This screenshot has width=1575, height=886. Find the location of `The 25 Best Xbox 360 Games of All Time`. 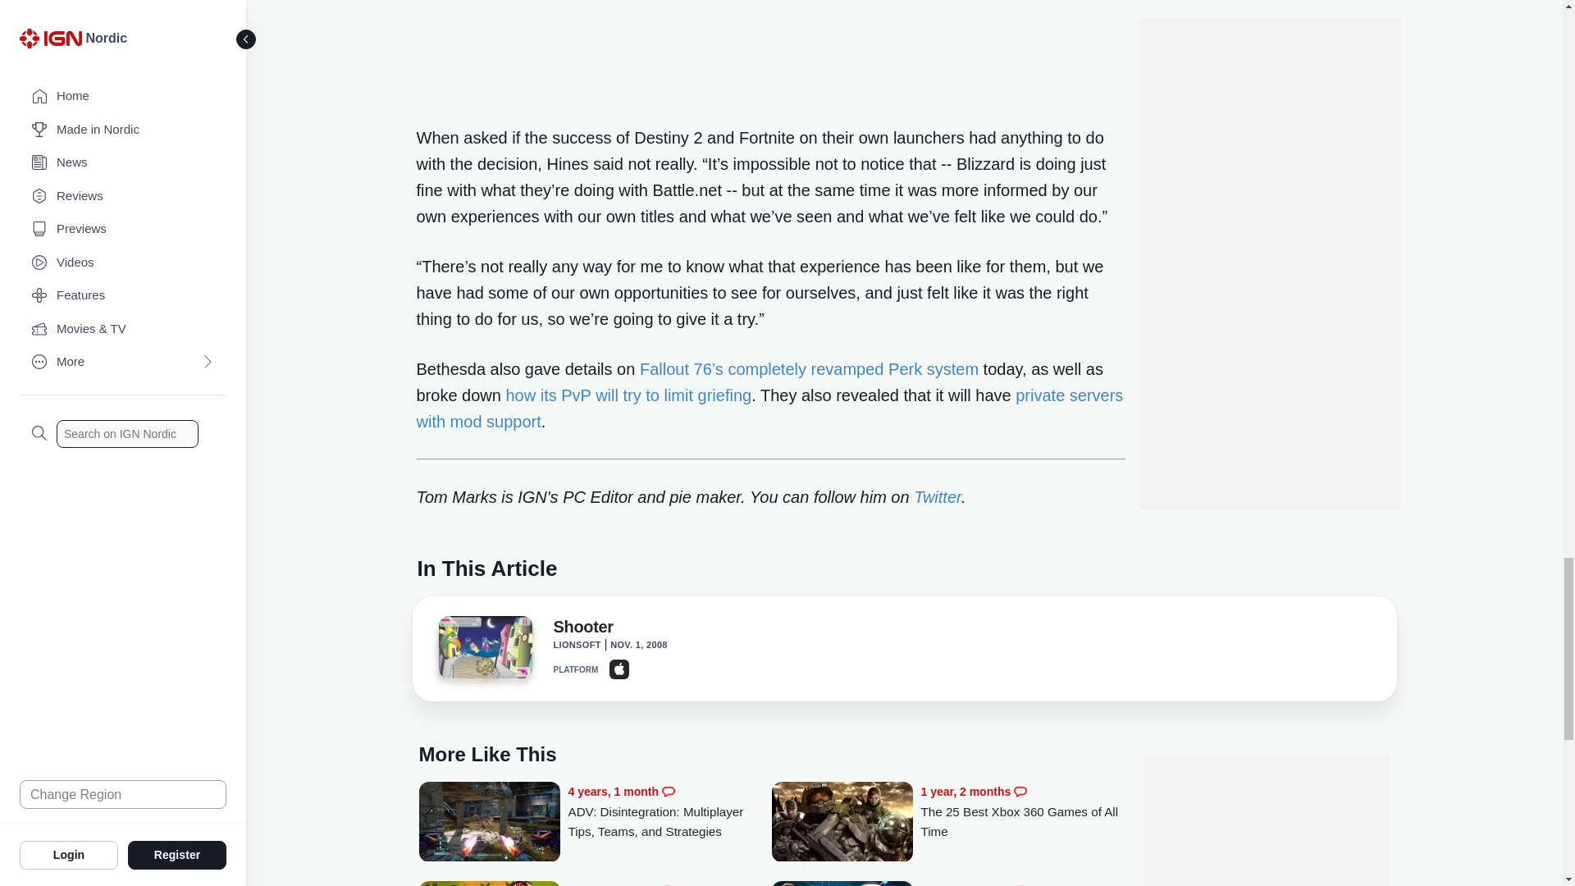

The 25 Best Xbox 360 Games of All Time is located at coordinates (1022, 811).